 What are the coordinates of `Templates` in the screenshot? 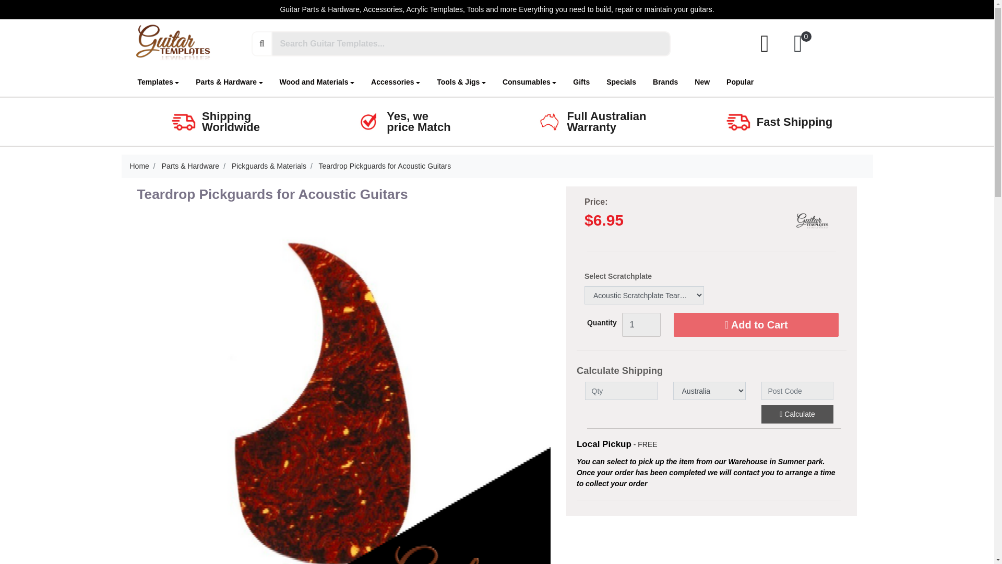 It's located at (159, 83).